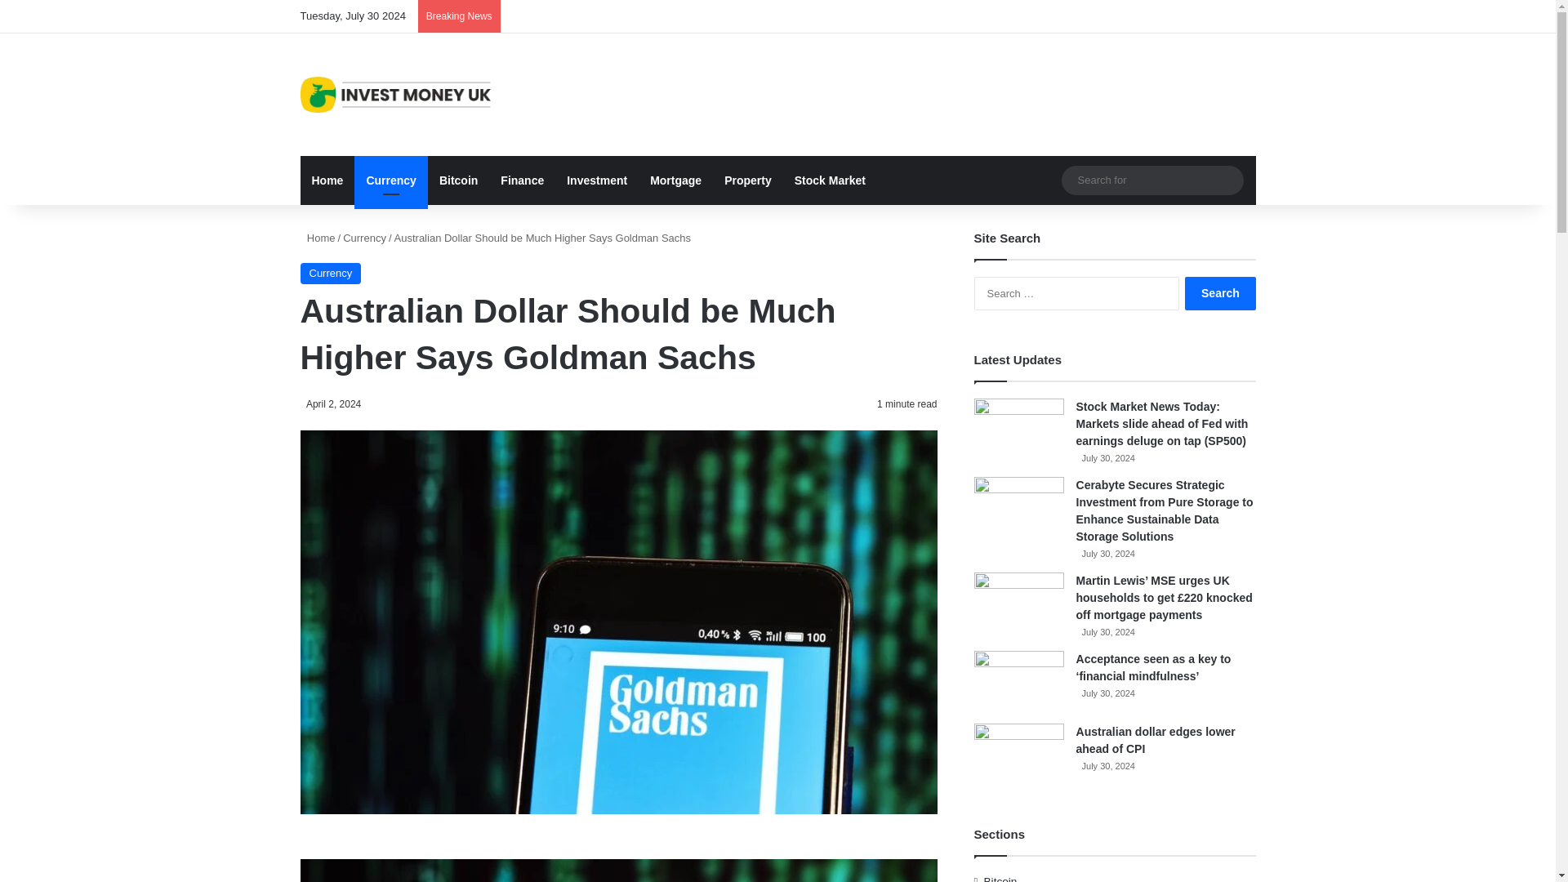 This screenshot has width=1568, height=882. What do you see at coordinates (395, 95) in the screenshot?
I see `Invest Money UK` at bounding box center [395, 95].